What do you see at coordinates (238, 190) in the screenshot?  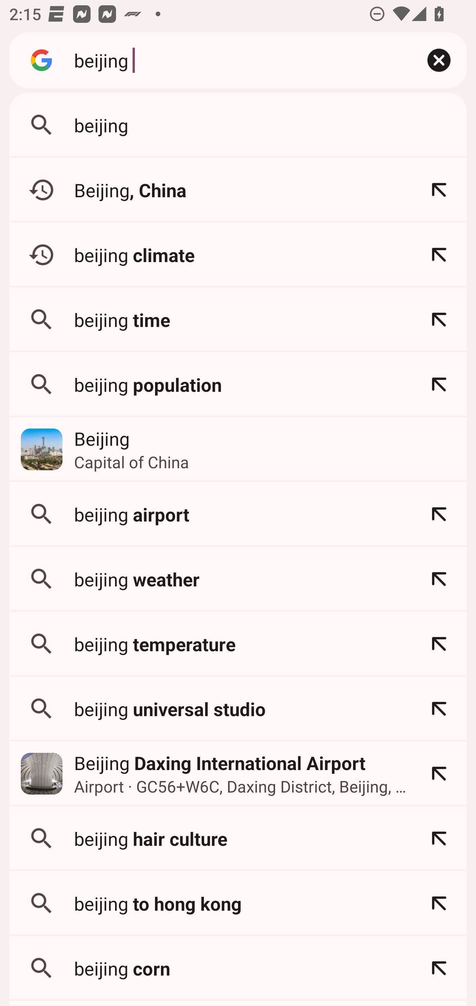 I see `Beijing, China Refine: Beijing, China` at bounding box center [238, 190].